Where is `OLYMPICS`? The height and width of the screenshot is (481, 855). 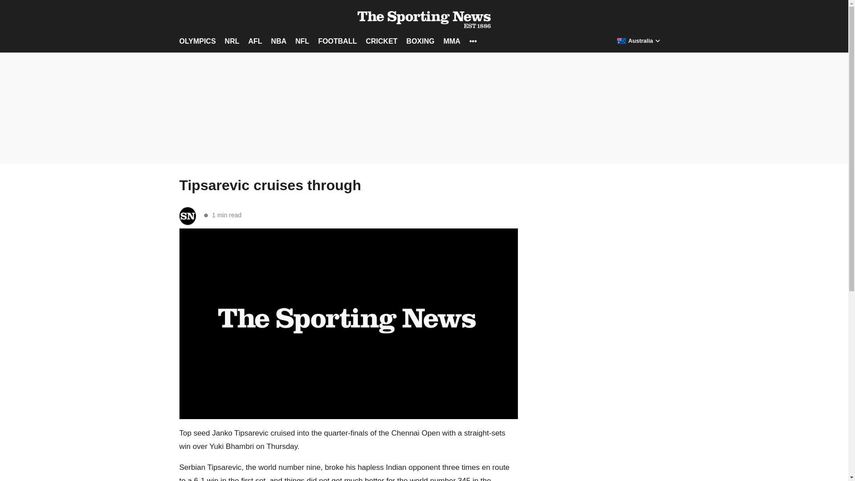 OLYMPICS is located at coordinates (197, 41).